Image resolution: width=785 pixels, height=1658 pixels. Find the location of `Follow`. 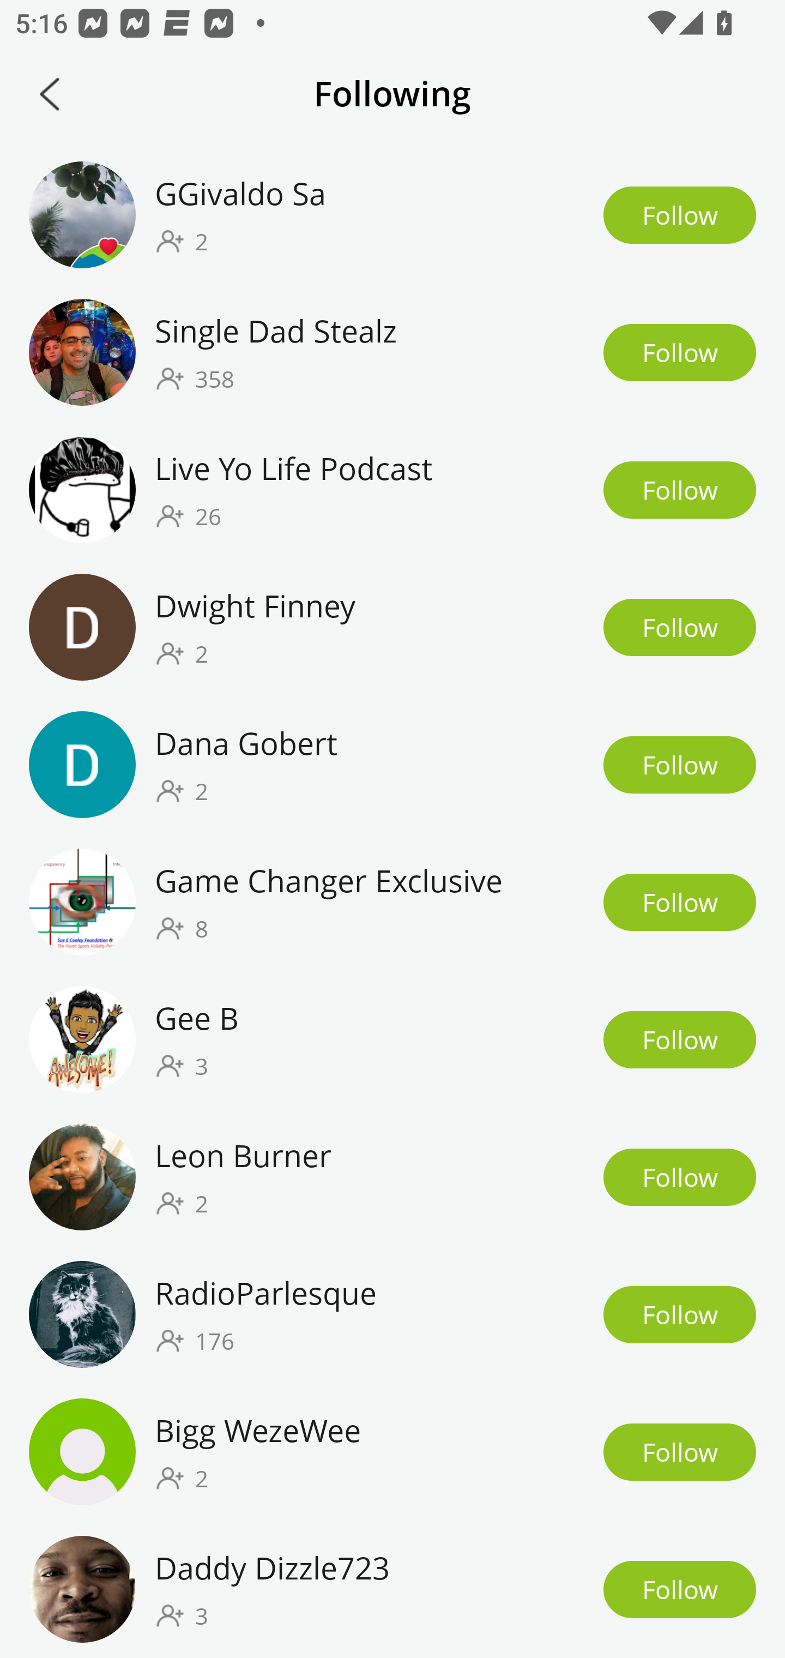

Follow is located at coordinates (679, 1452).